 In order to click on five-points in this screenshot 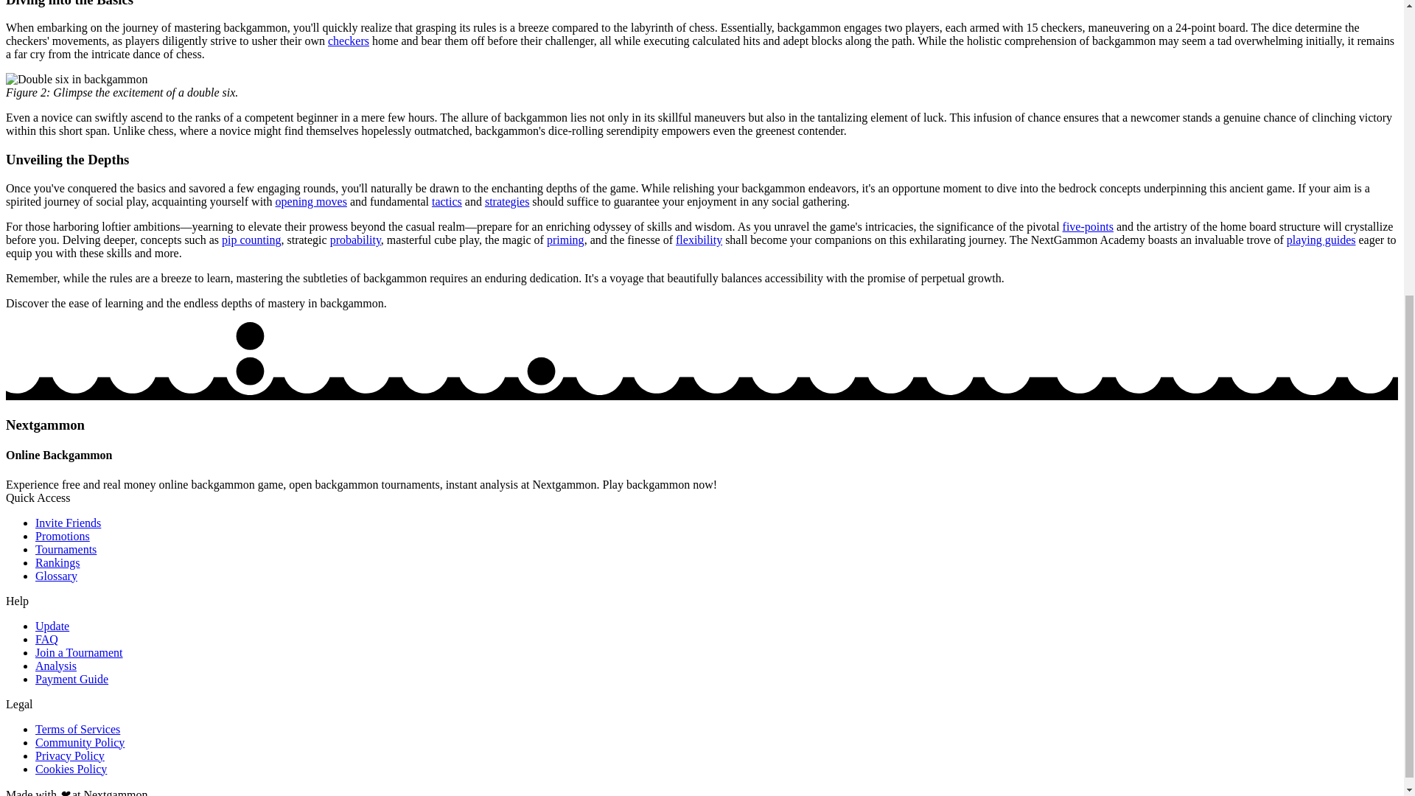, I will do `click(1088, 227)`.